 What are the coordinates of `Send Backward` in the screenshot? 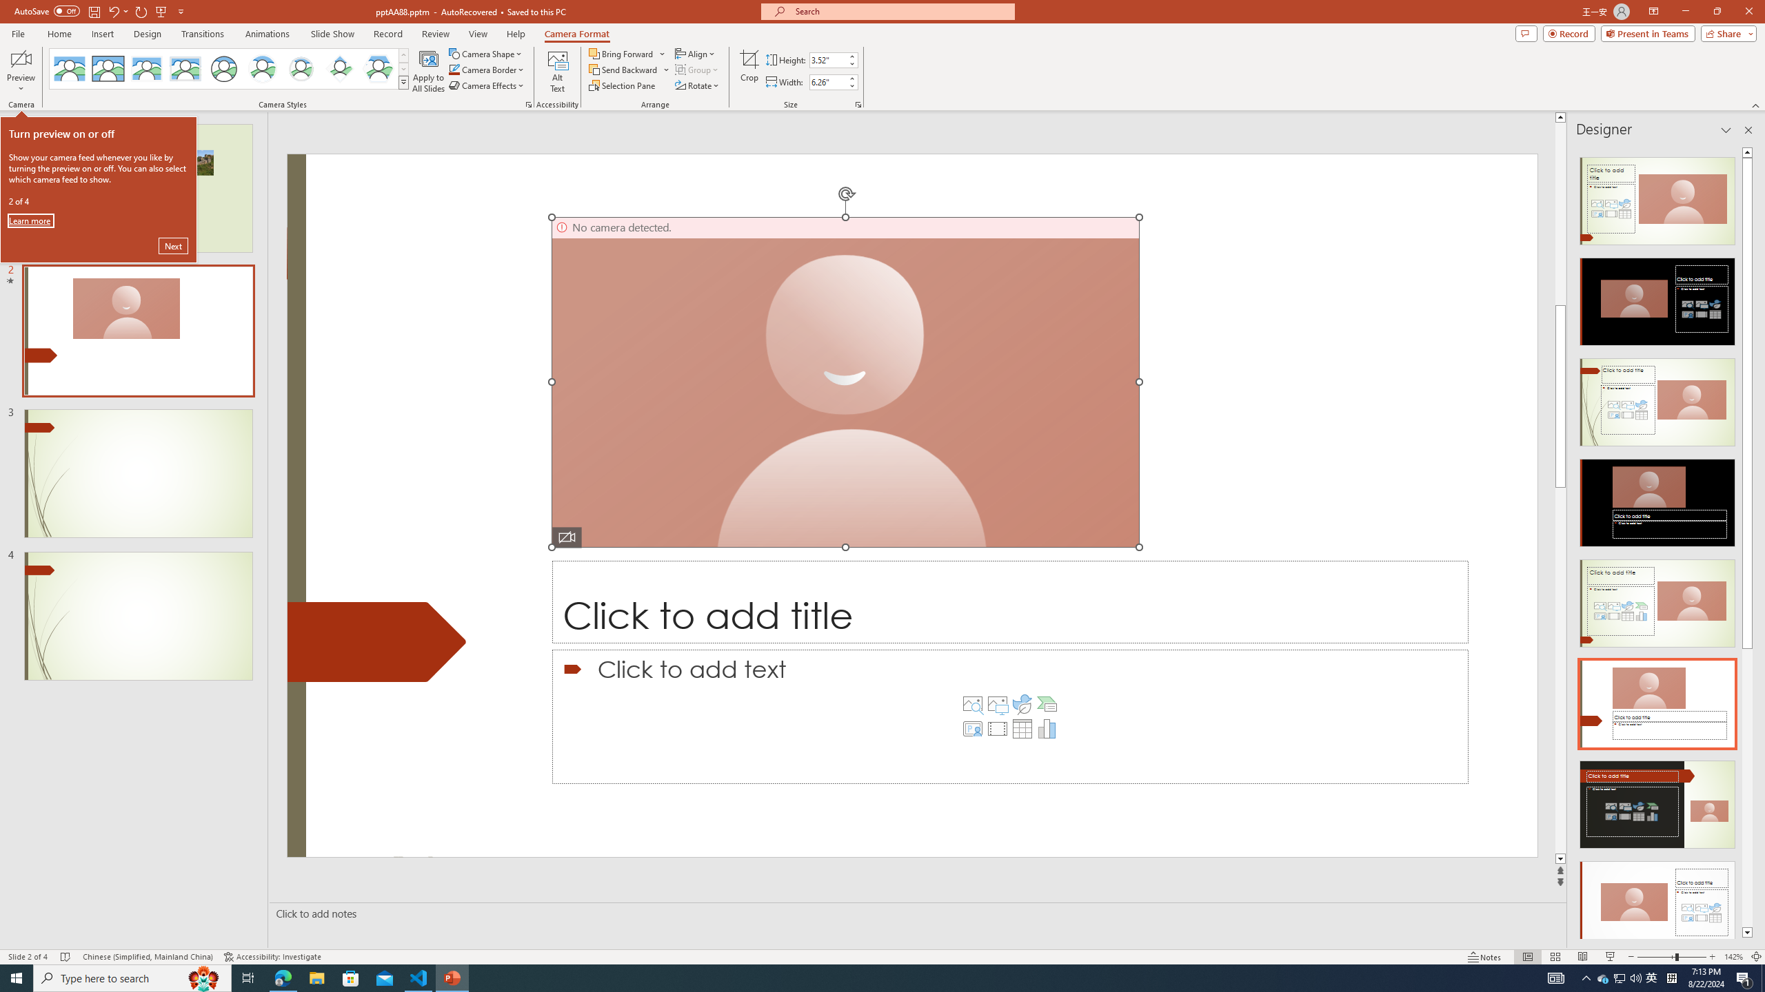 It's located at (623, 69).